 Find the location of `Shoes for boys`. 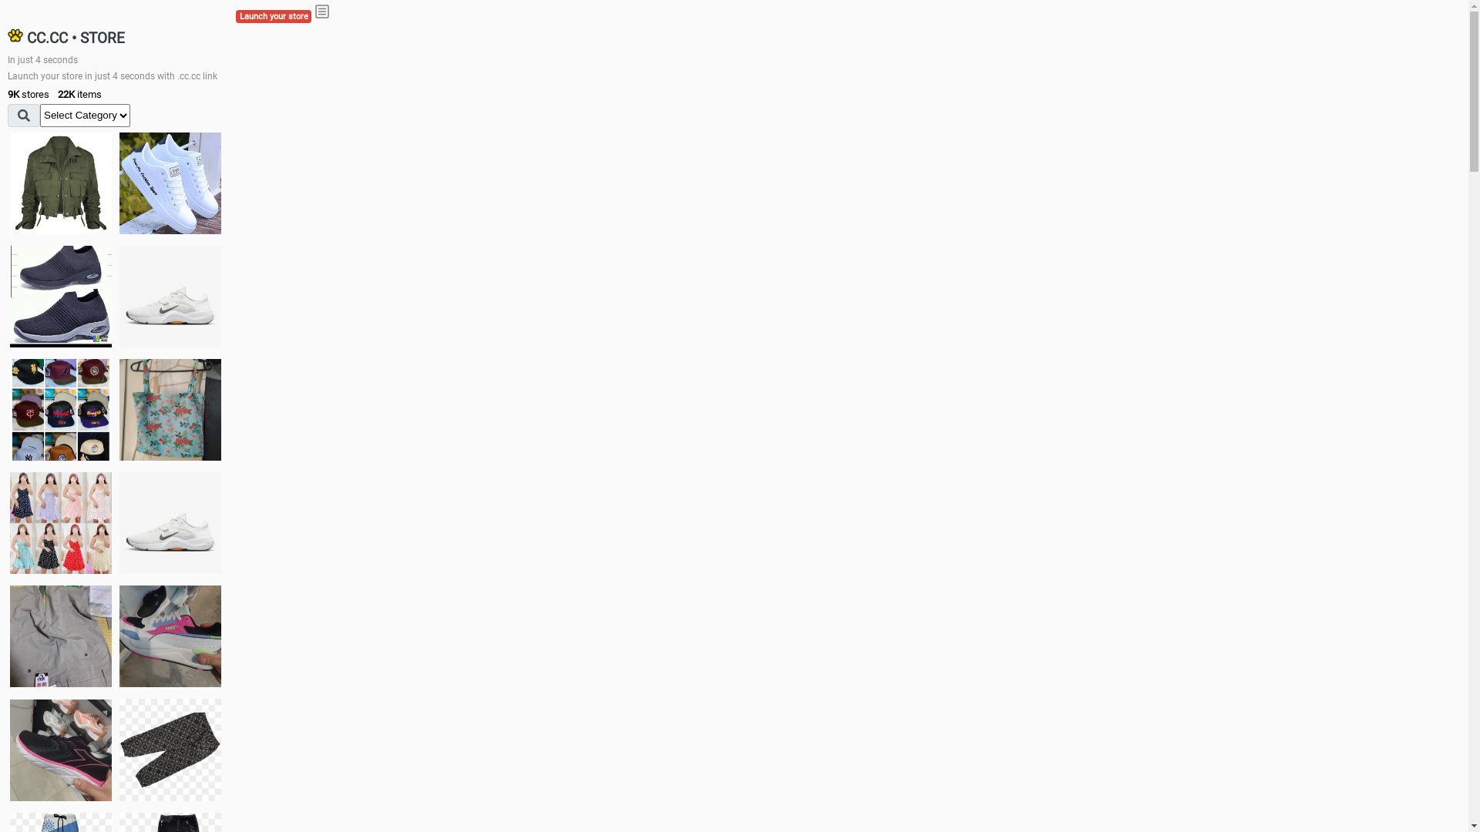

Shoes for boys is located at coordinates (170, 297).